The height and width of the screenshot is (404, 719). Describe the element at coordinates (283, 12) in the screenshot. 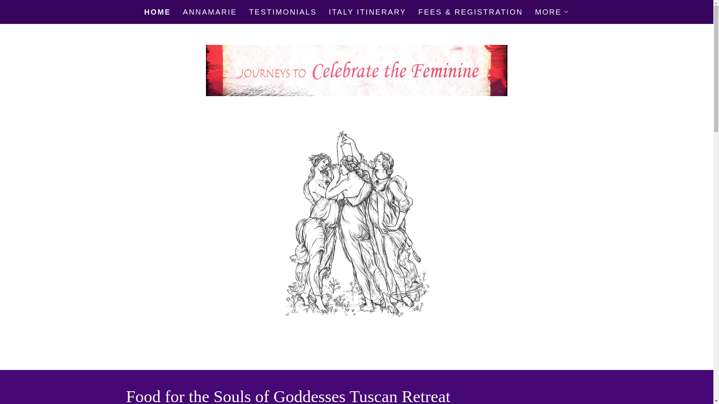

I see `TESTIMONIALS` at that location.